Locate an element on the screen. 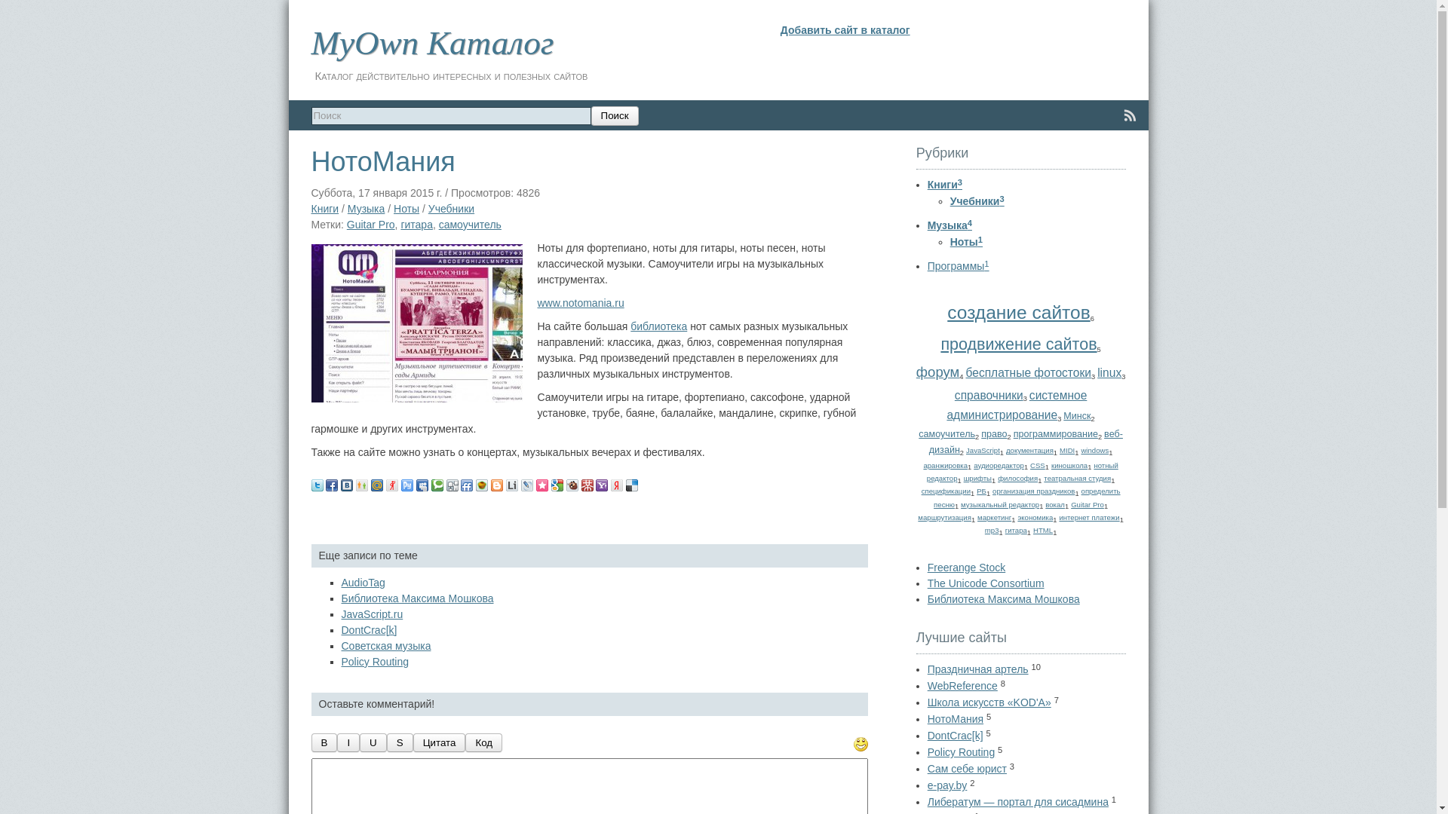  Policy Routing is located at coordinates (375, 662).